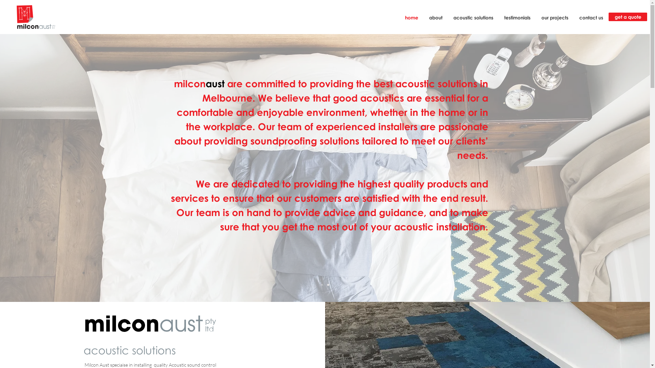 The height and width of the screenshot is (368, 655). Describe the element at coordinates (591, 18) in the screenshot. I see `contact us` at that location.